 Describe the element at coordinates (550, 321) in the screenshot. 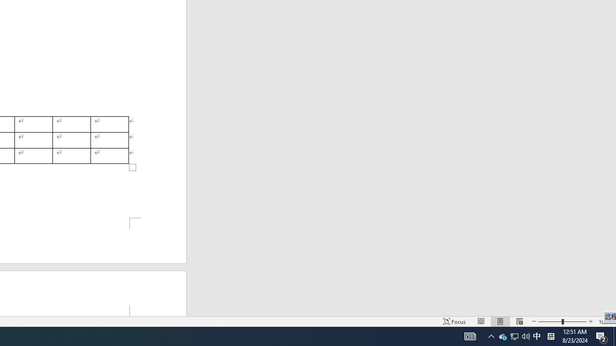

I see `Zoom Out` at that location.